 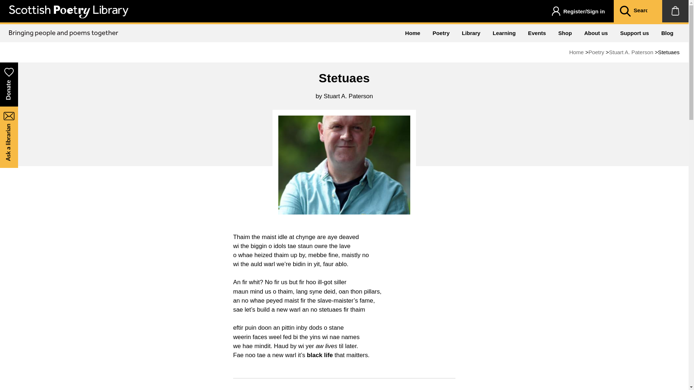 I want to click on Search, so click(x=625, y=12).